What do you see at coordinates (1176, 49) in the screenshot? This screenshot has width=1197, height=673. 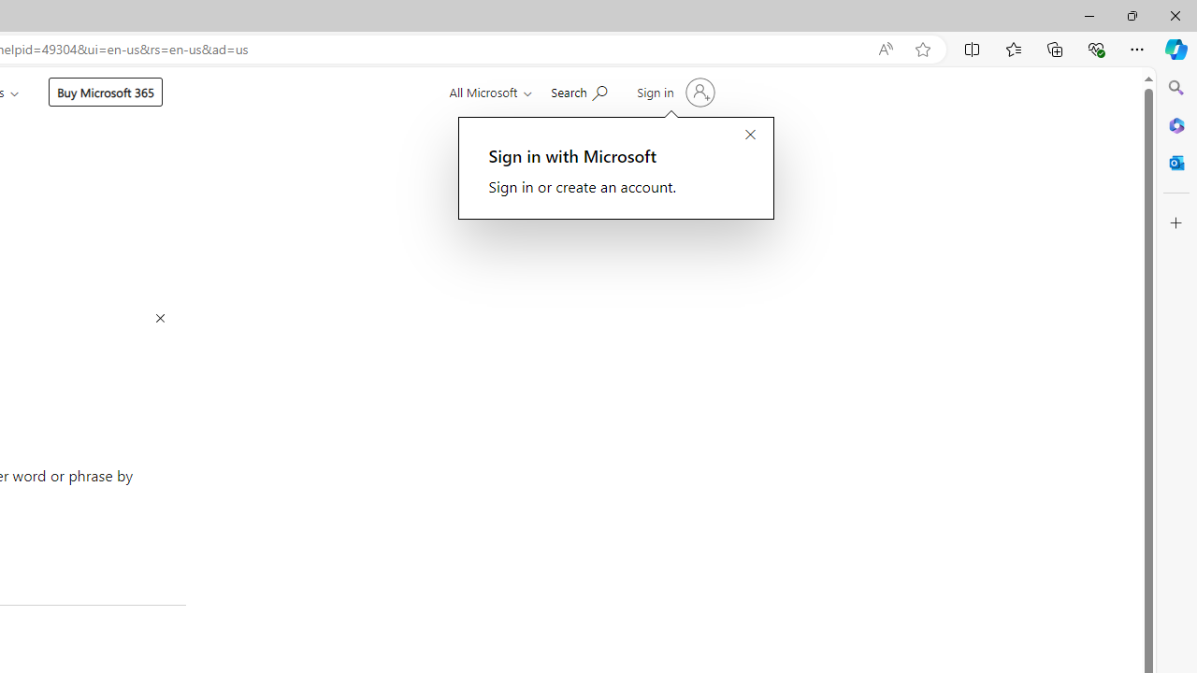 I see `Copilot (Ctrl+Shift+.)` at bounding box center [1176, 49].